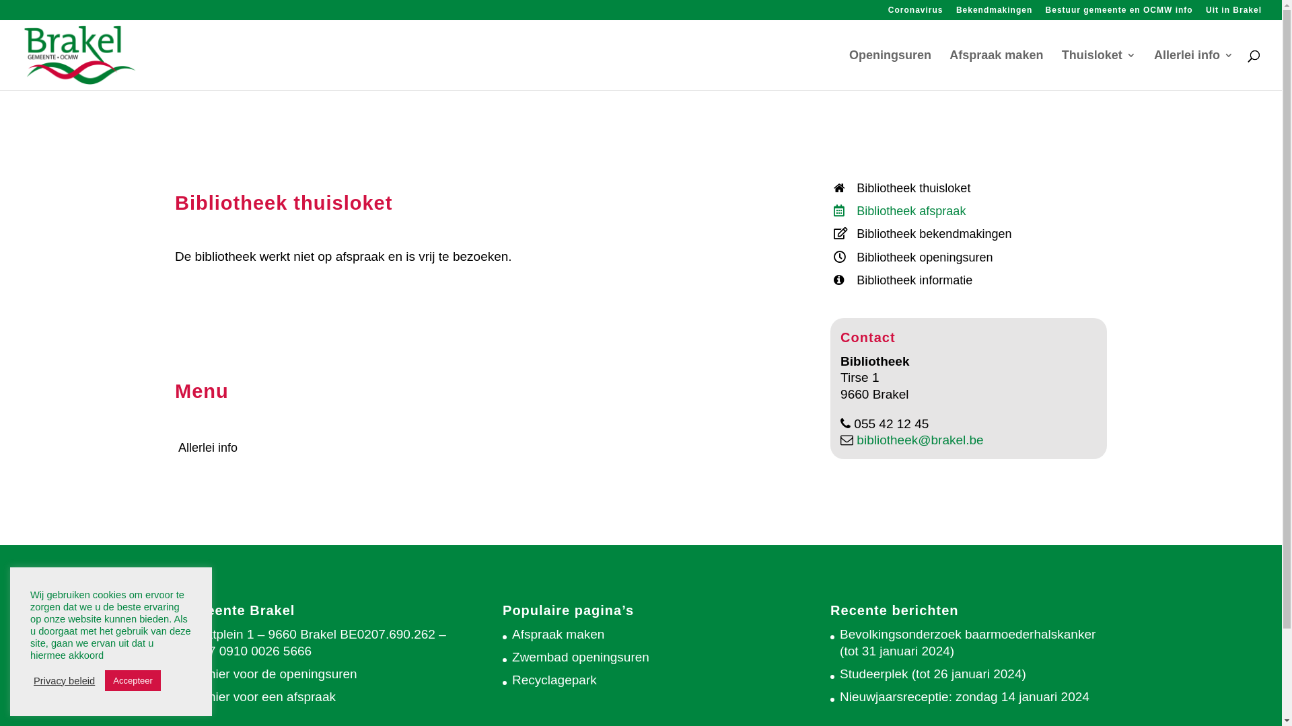  Describe the element at coordinates (1234, 13) in the screenshot. I see `Uit in Brakel` at that location.